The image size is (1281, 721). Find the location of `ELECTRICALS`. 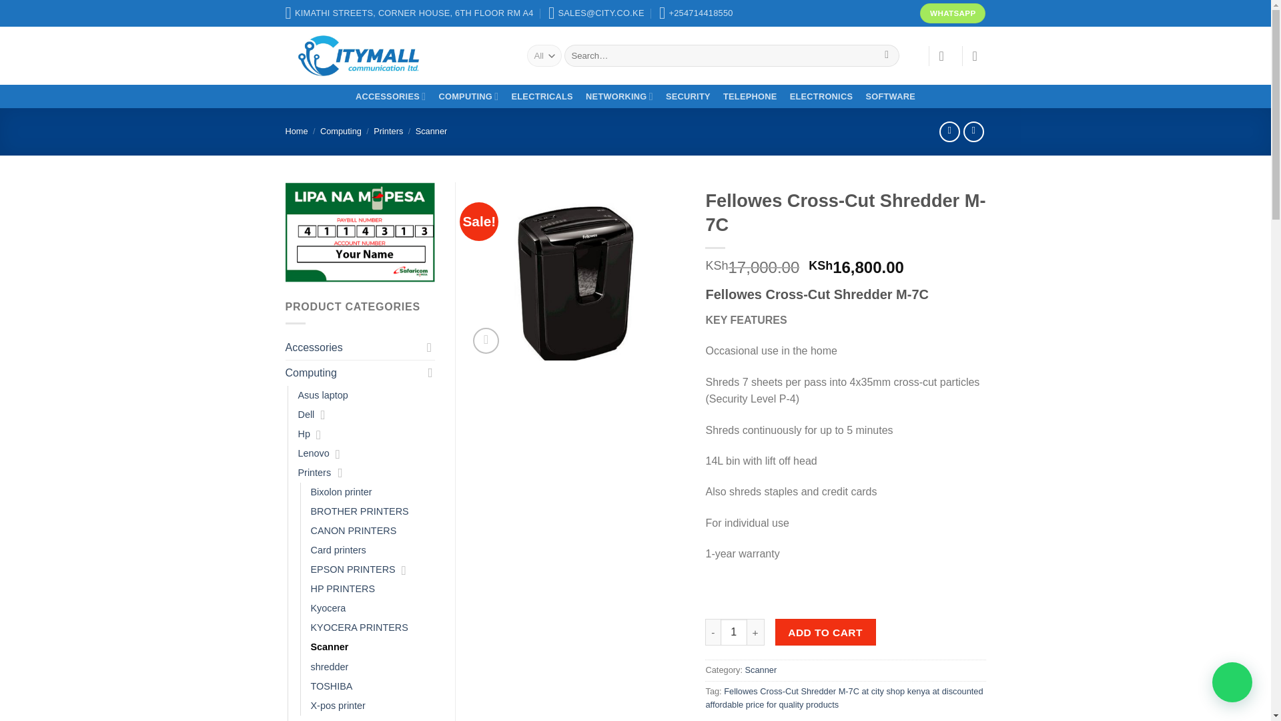

ELECTRICALS is located at coordinates (542, 96).